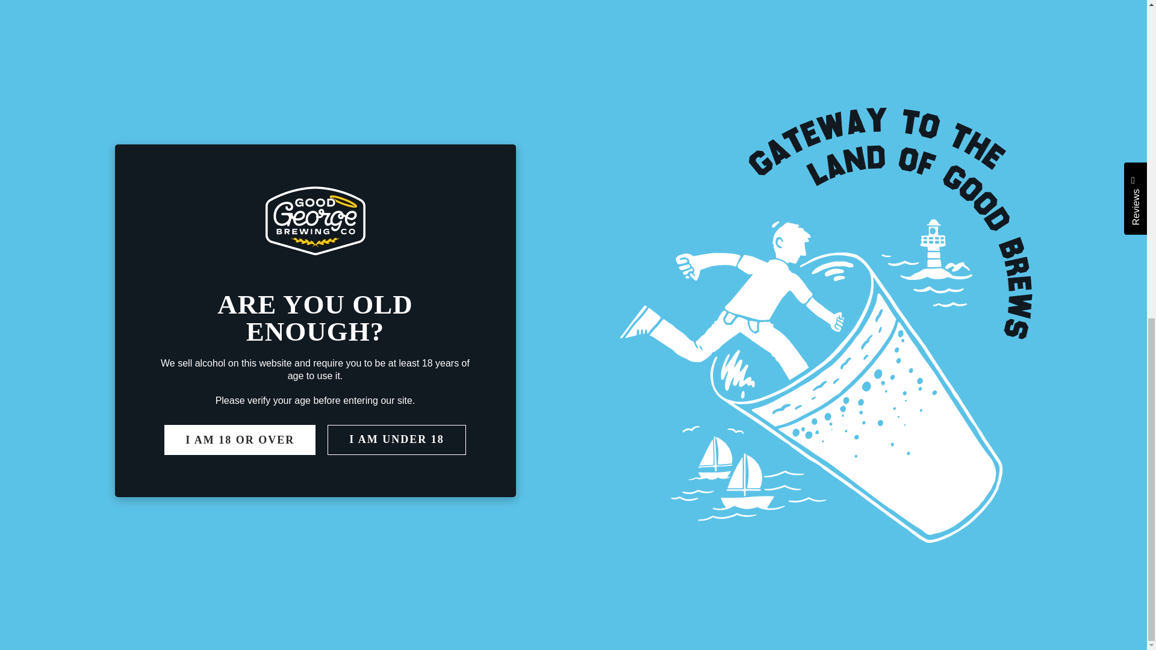 This screenshot has height=650, width=1156. What do you see at coordinates (448, 419) in the screenshot?
I see `Our Story` at bounding box center [448, 419].